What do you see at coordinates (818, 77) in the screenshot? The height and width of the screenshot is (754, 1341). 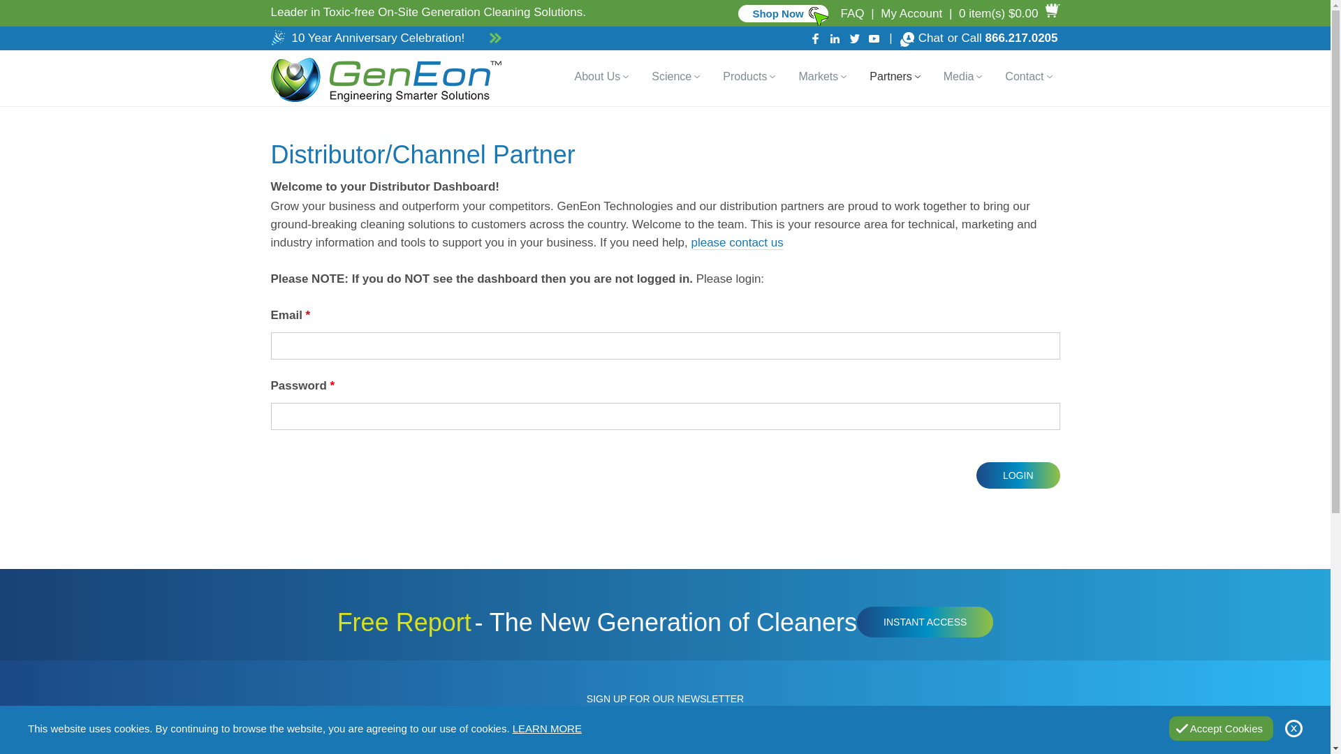 I see `Markets` at bounding box center [818, 77].